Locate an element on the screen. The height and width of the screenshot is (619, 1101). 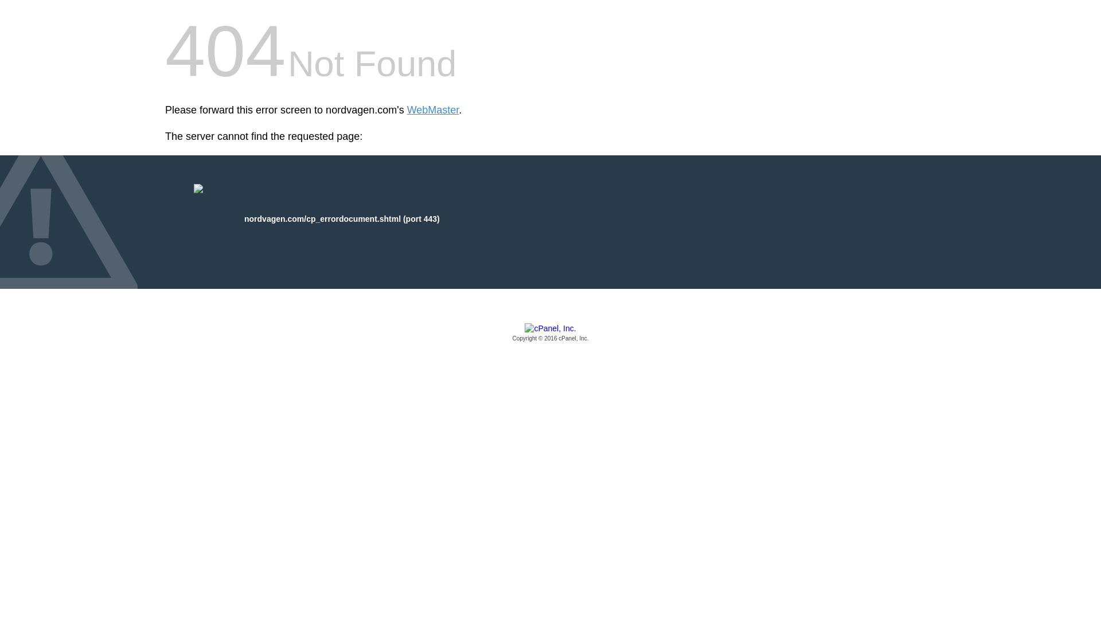
cPanel, Inc. is located at coordinates (550, 333).